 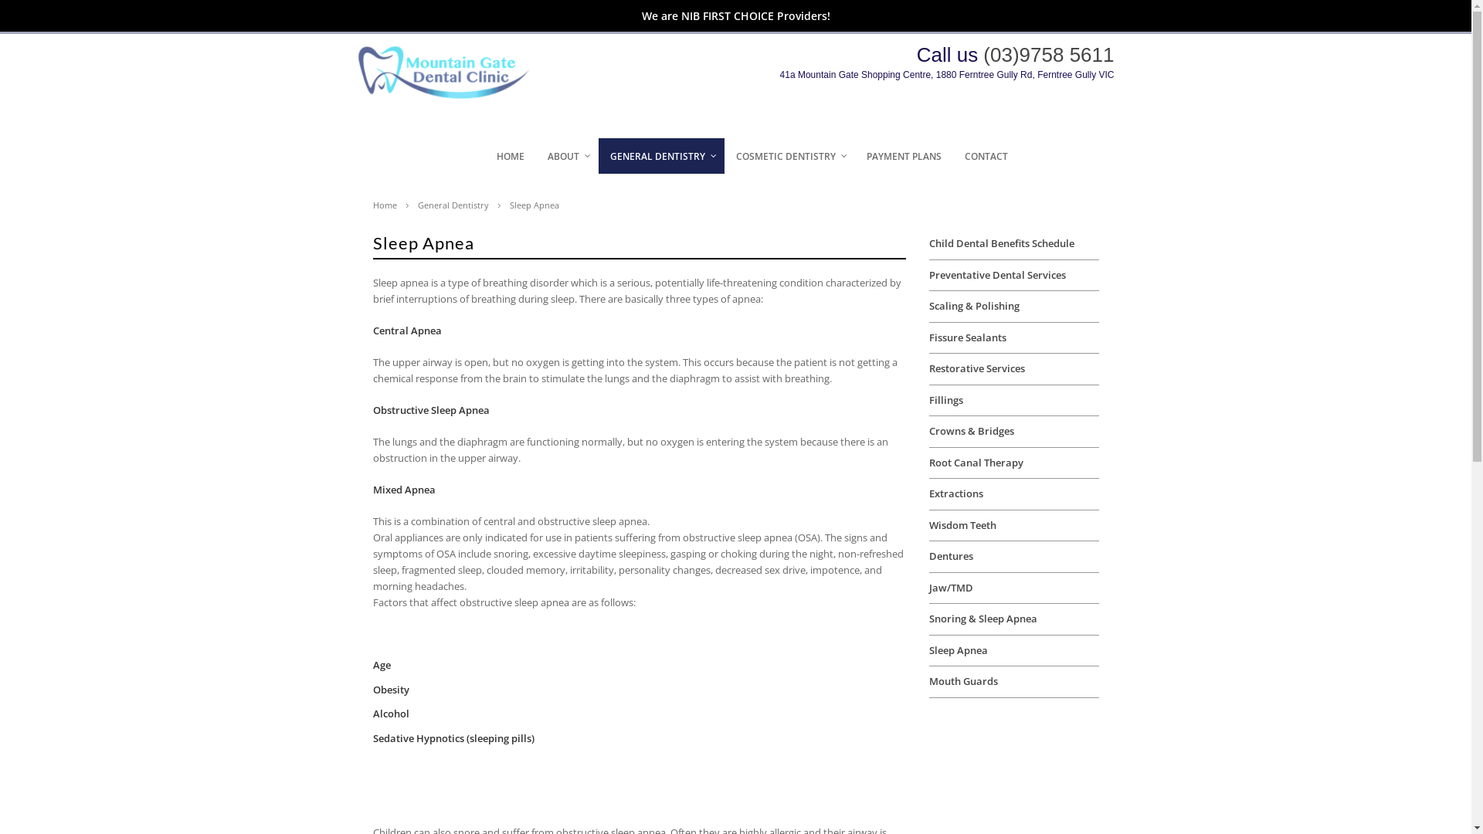 I want to click on COSMETIC DENTISTRY, so click(x=789, y=156).